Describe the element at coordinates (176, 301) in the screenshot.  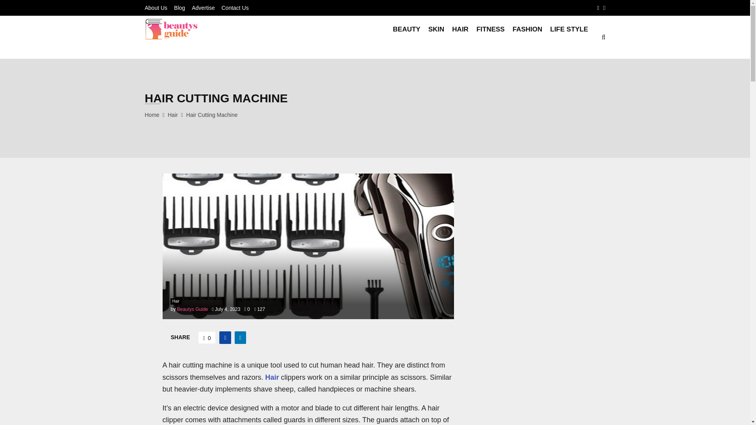
I see `Hair` at that location.